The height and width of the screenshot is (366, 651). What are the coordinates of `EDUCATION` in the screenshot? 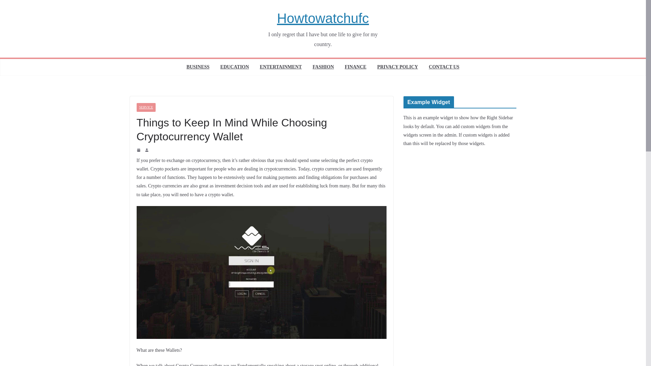 It's located at (235, 67).